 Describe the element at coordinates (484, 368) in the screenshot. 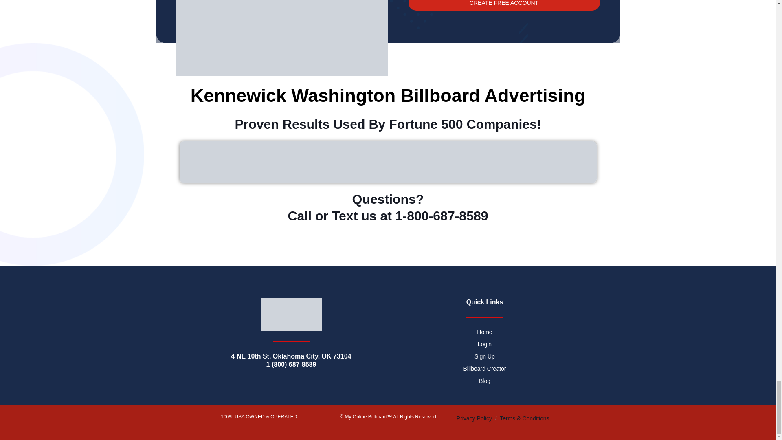

I see `Billboard Creator` at that location.